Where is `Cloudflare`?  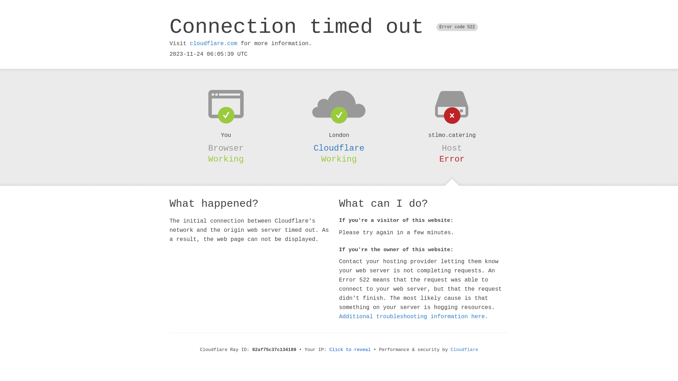 Cloudflare is located at coordinates (339, 148).